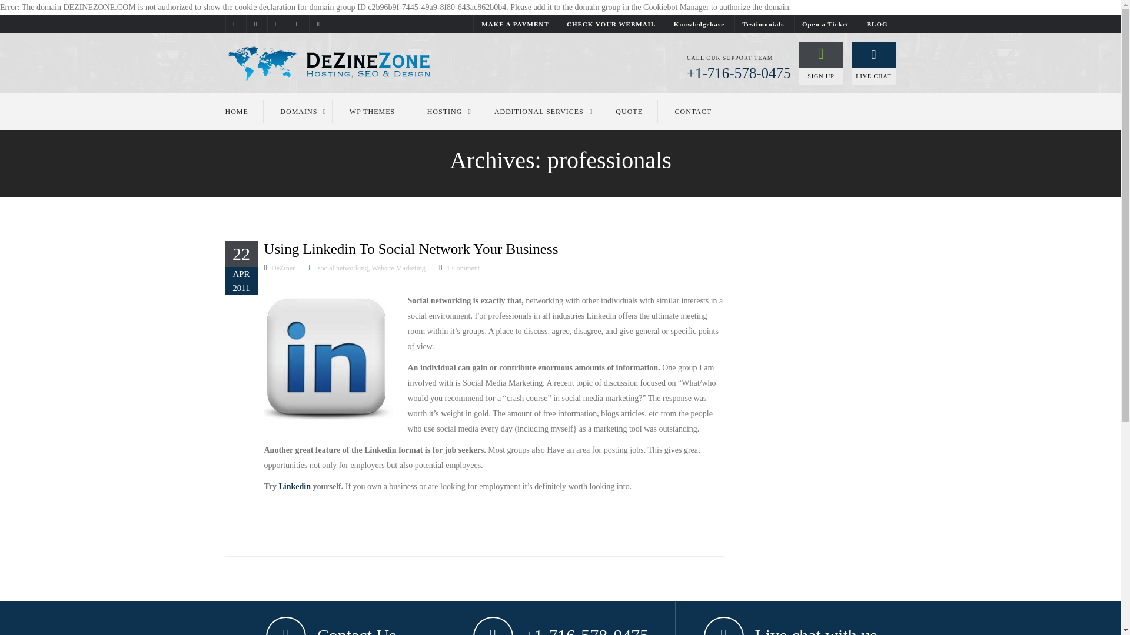  Describe the element at coordinates (445, 111) in the screenshot. I see `Hosting` at that location.